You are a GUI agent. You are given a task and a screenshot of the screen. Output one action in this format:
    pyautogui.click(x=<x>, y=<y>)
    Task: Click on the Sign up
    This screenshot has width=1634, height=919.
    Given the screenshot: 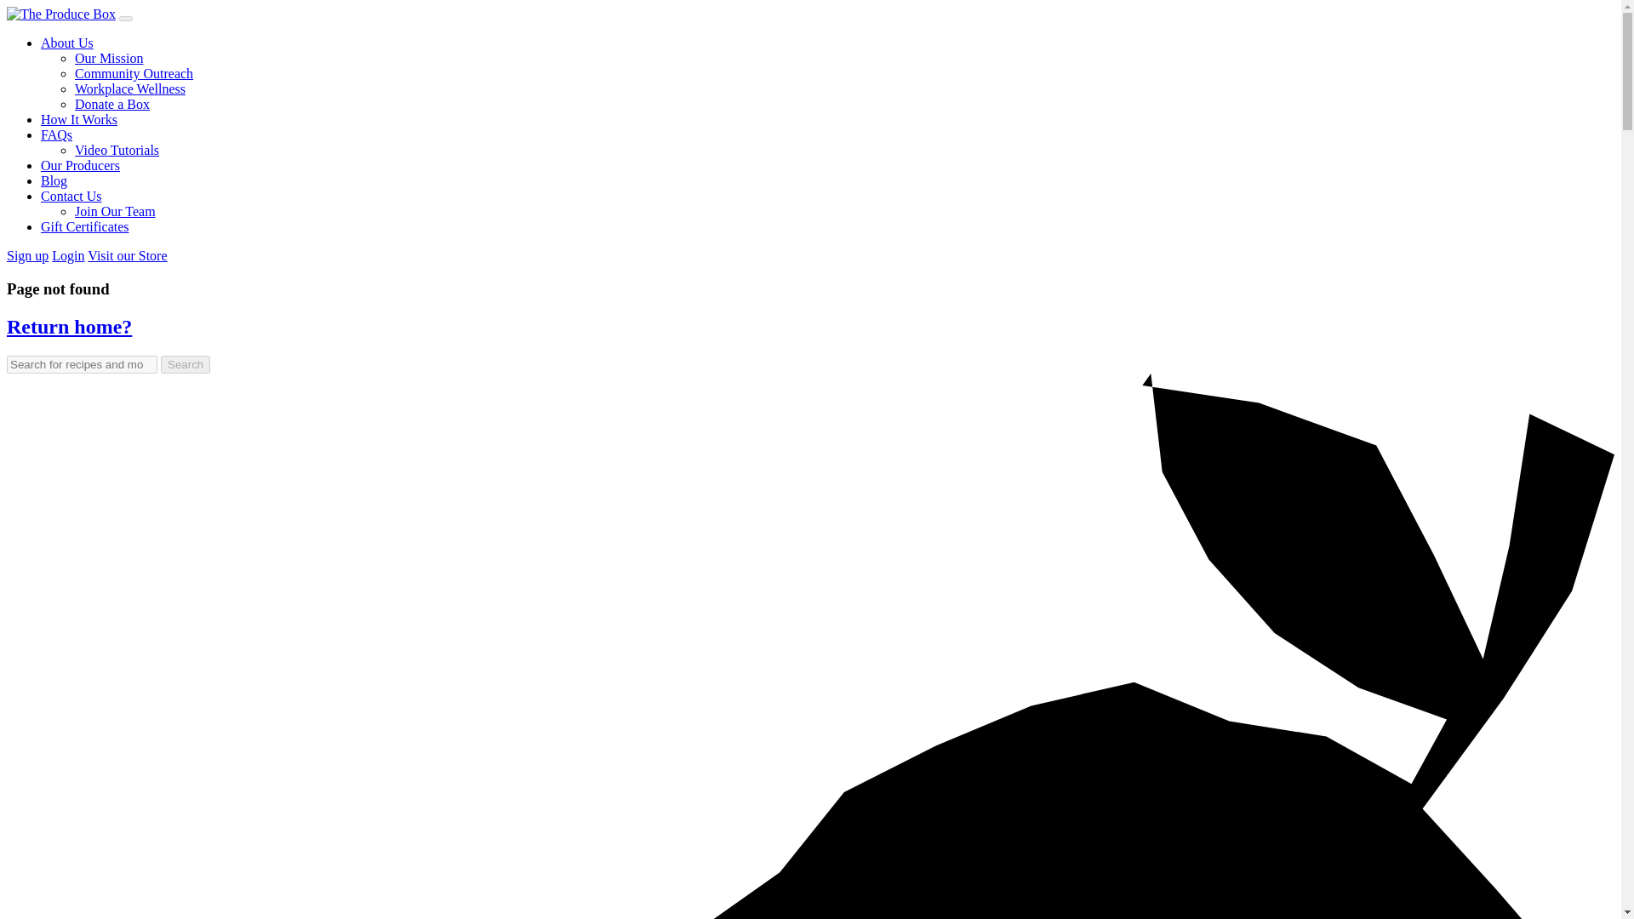 What is the action you would take?
    pyautogui.click(x=27, y=255)
    